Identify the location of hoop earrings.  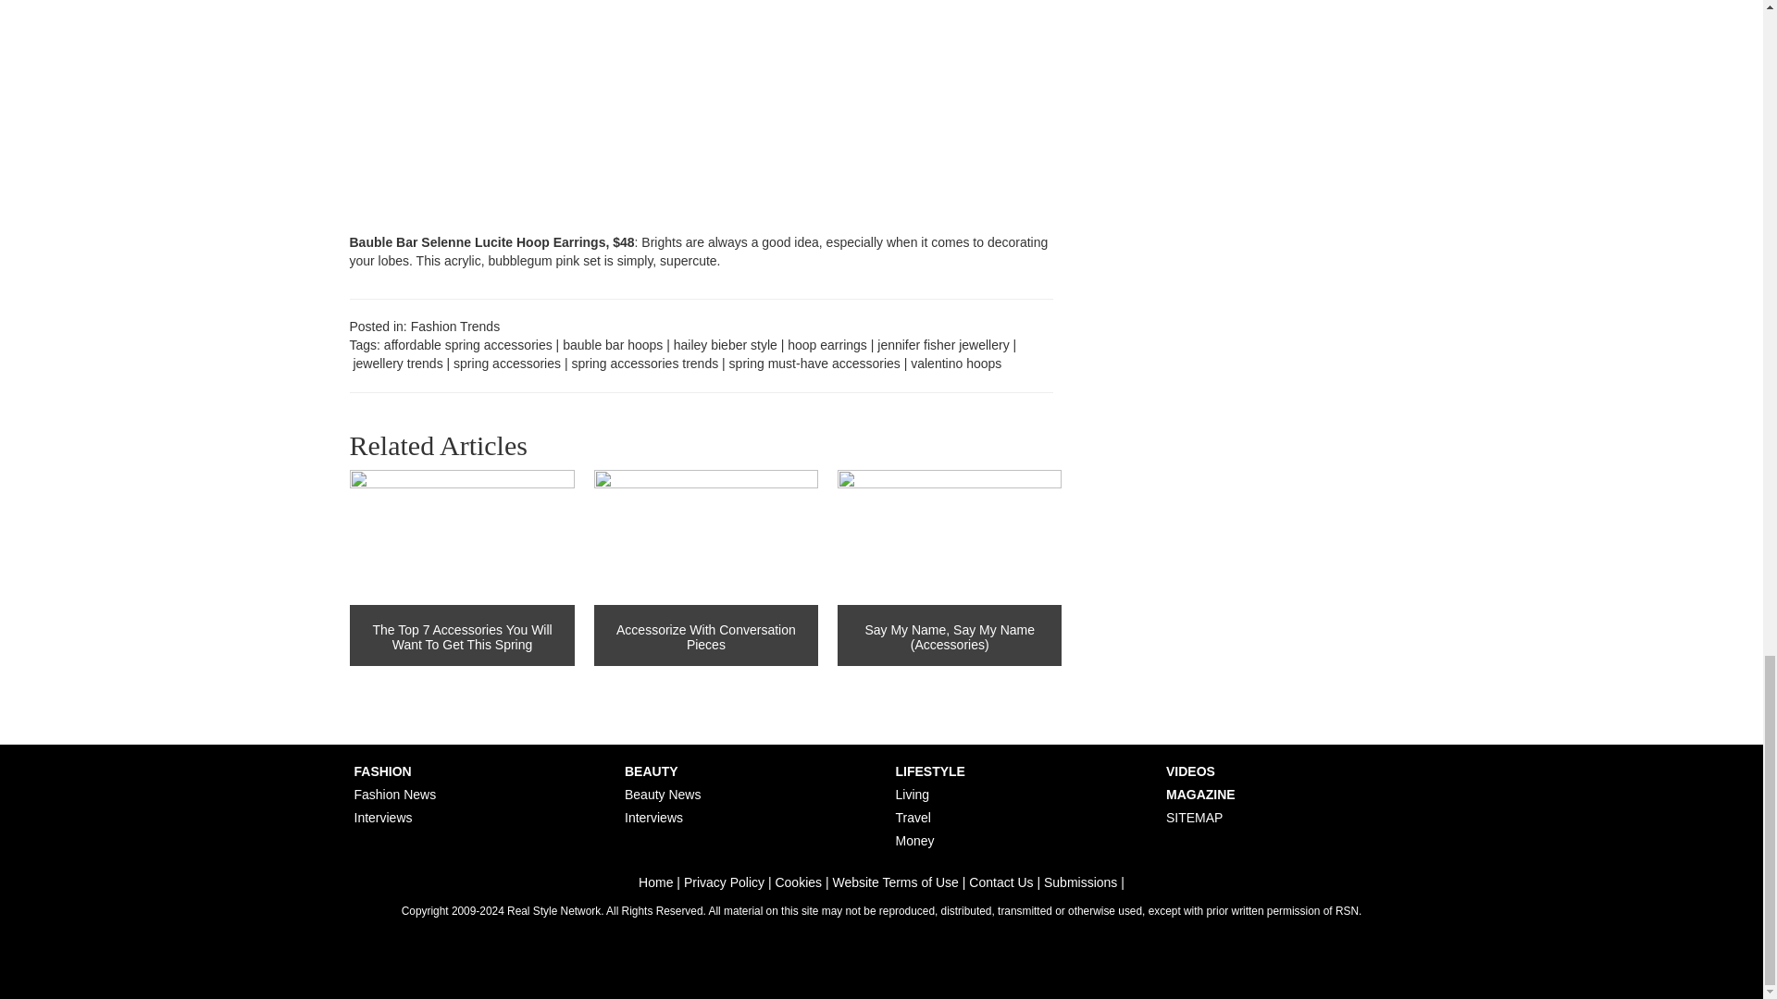
(826, 345).